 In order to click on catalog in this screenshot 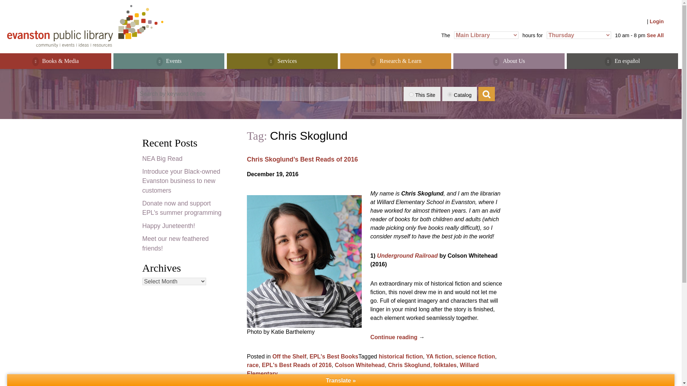, I will do `click(450, 94)`.